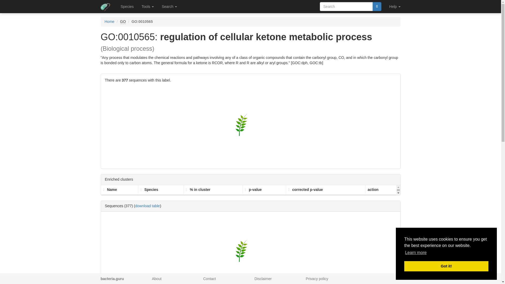 Image resolution: width=505 pixels, height=284 pixels. What do you see at coordinates (395, 6) in the screenshot?
I see `Help` at bounding box center [395, 6].